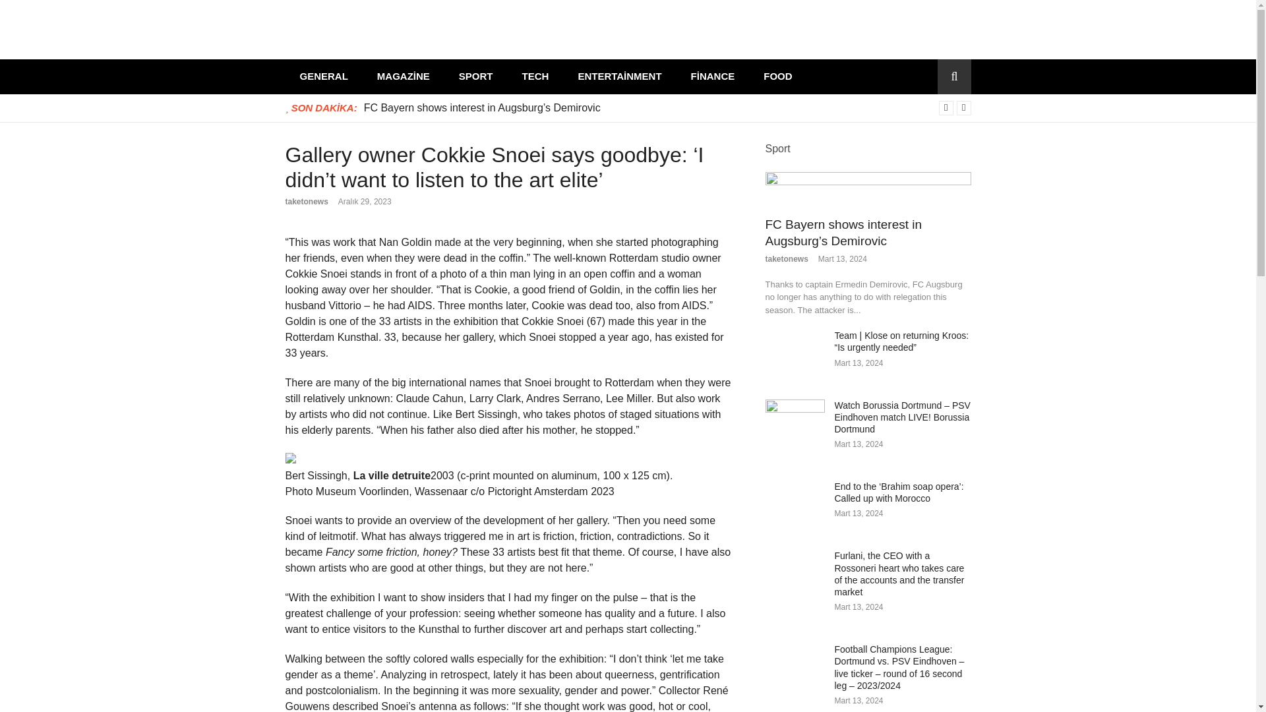 This screenshot has height=712, width=1266. I want to click on Sport, so click(777, 148).